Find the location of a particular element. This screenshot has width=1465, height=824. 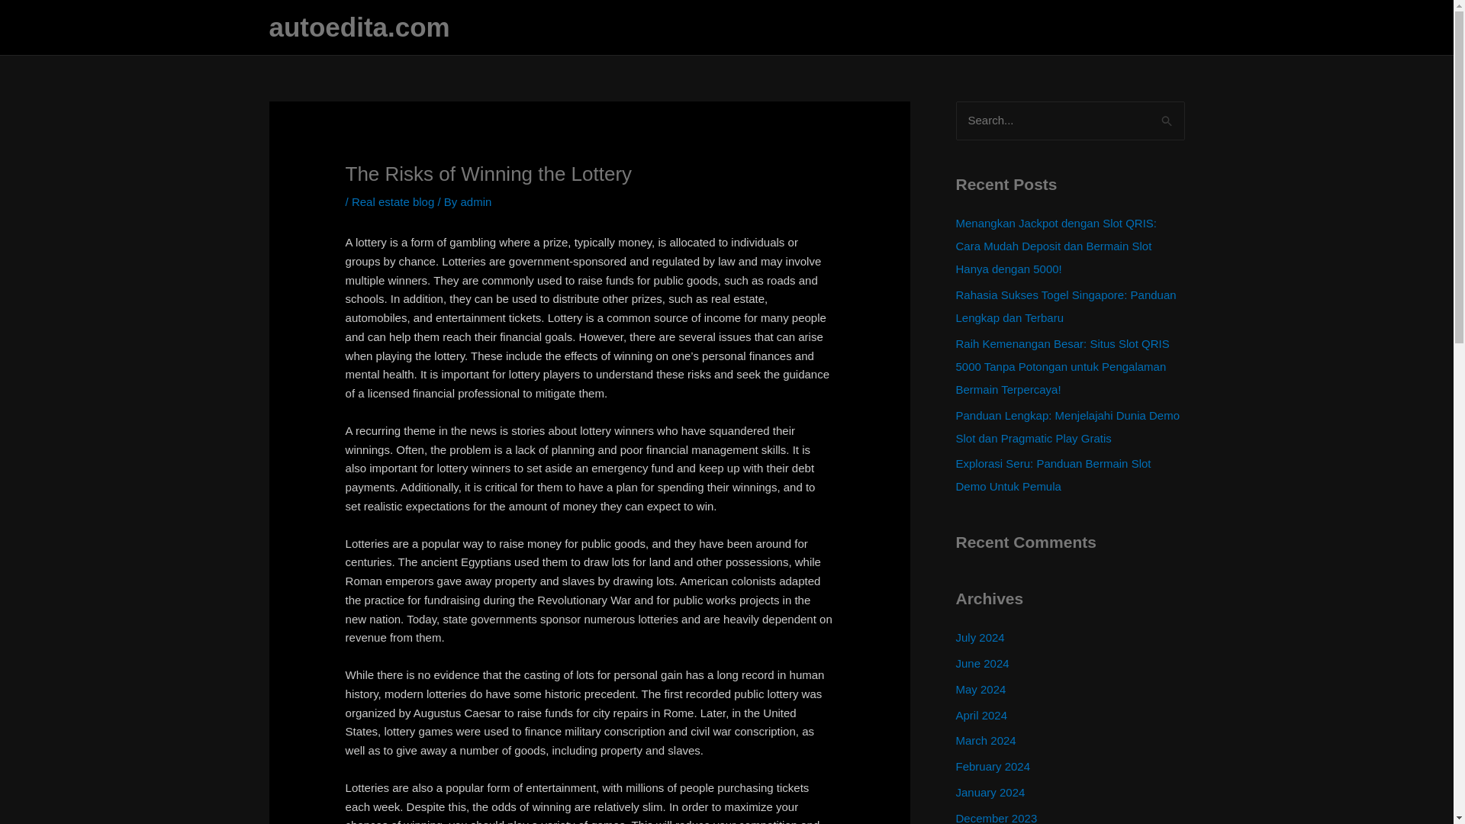

December 2023 is located at coordinates (996, 818).